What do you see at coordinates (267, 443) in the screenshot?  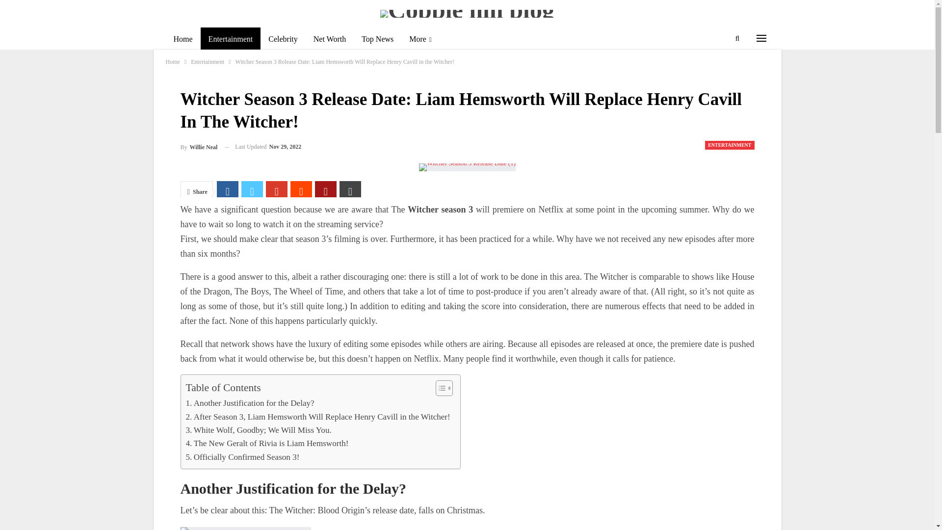 I see `The New Geralt of Rivia is Liam Hemsworth!` at bounding box center [267, 443].